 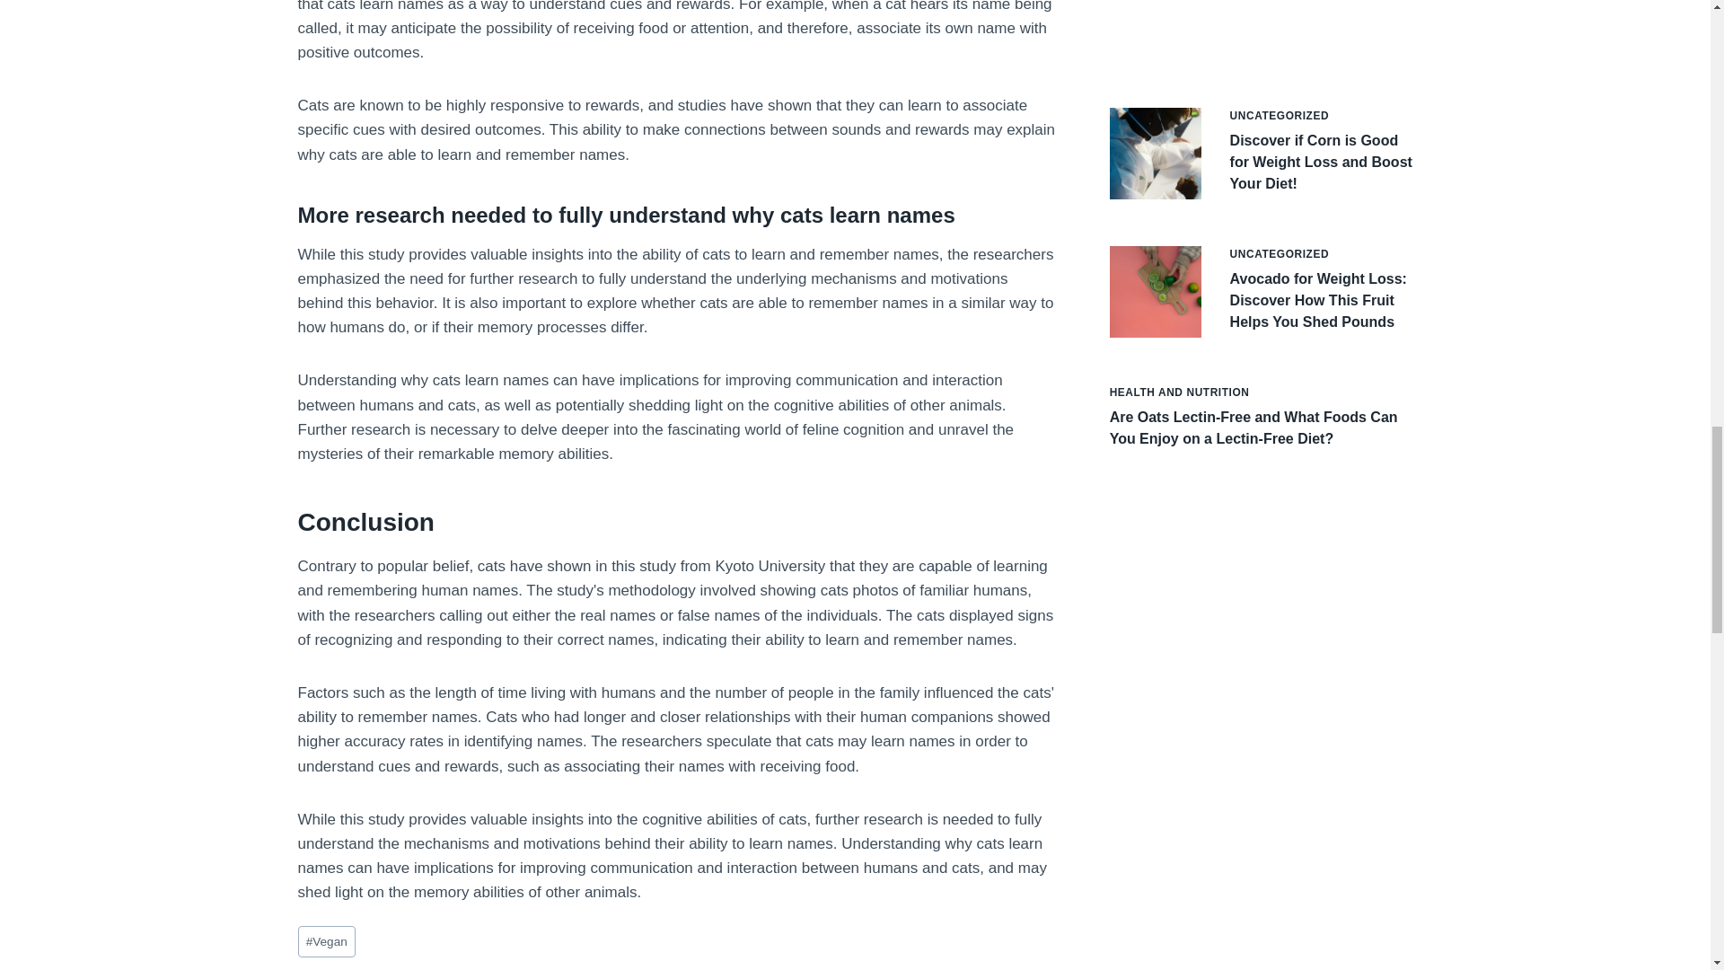 What do you see at coordinates (327, 941) in the screenshot?
I see `Vegan` at bounding box center [327, 941].